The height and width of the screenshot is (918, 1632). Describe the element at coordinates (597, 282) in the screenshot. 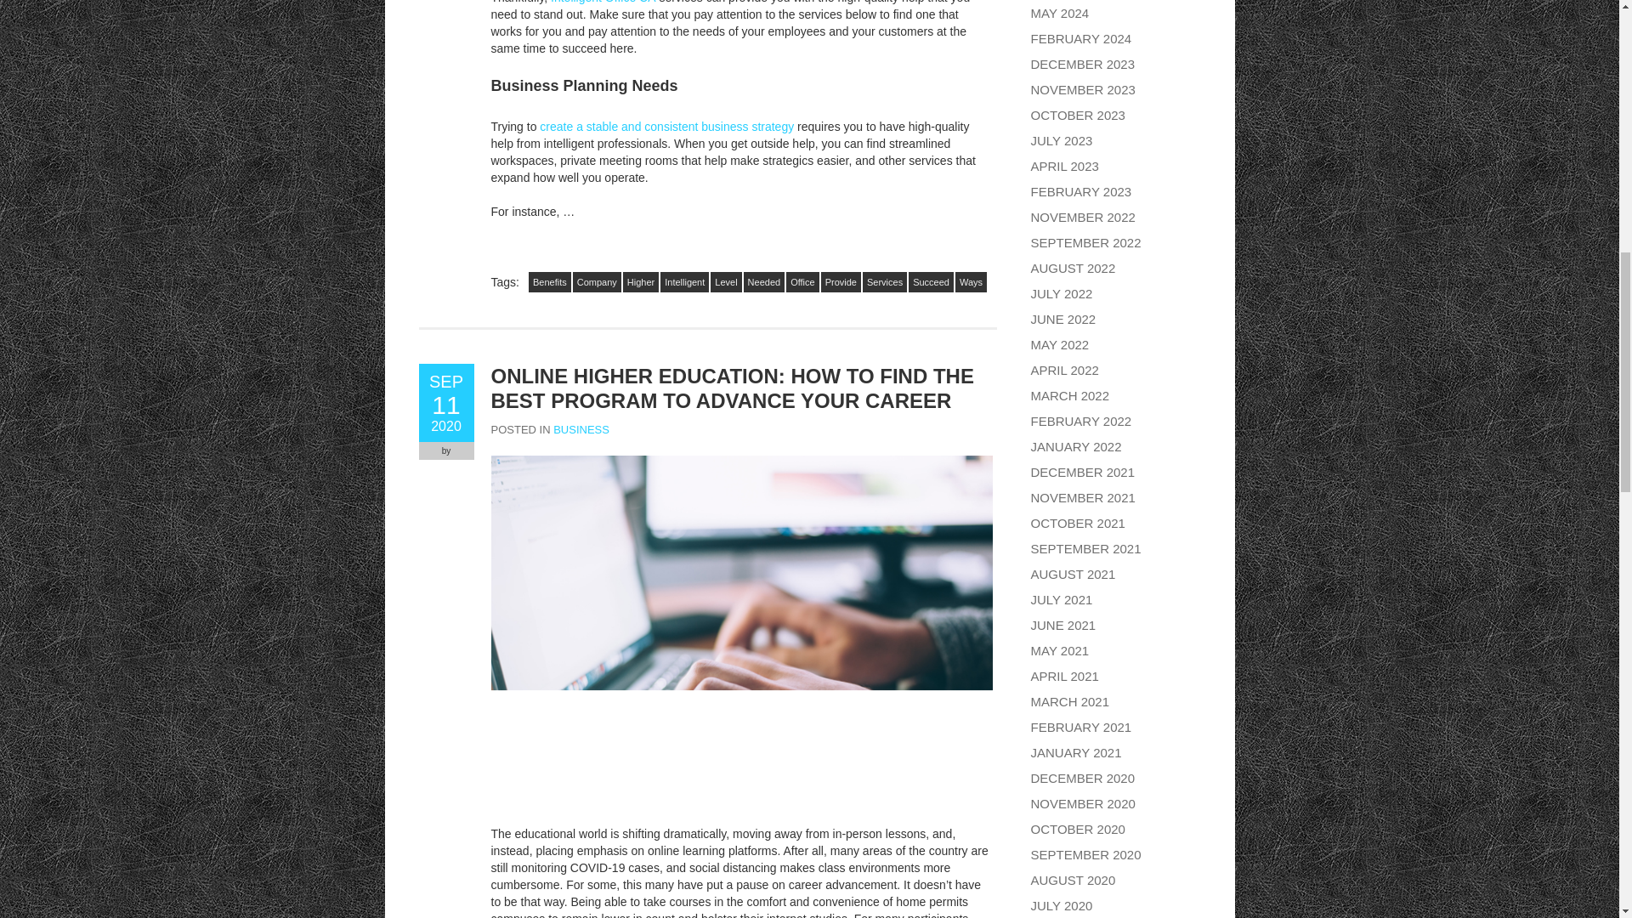

I see `Company` at that location.